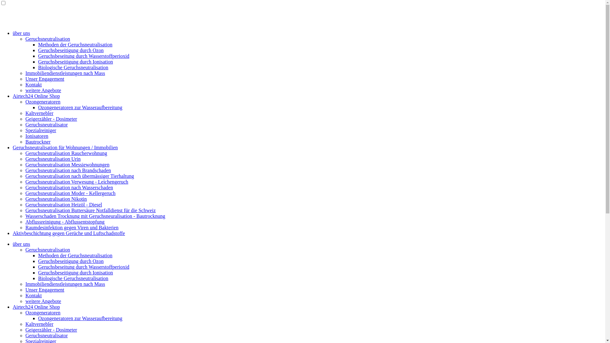  Describe the element at coordinates (76, 272) in the screenshot. I see `Geruchsbeseitigung durch Ionisation` at that location.